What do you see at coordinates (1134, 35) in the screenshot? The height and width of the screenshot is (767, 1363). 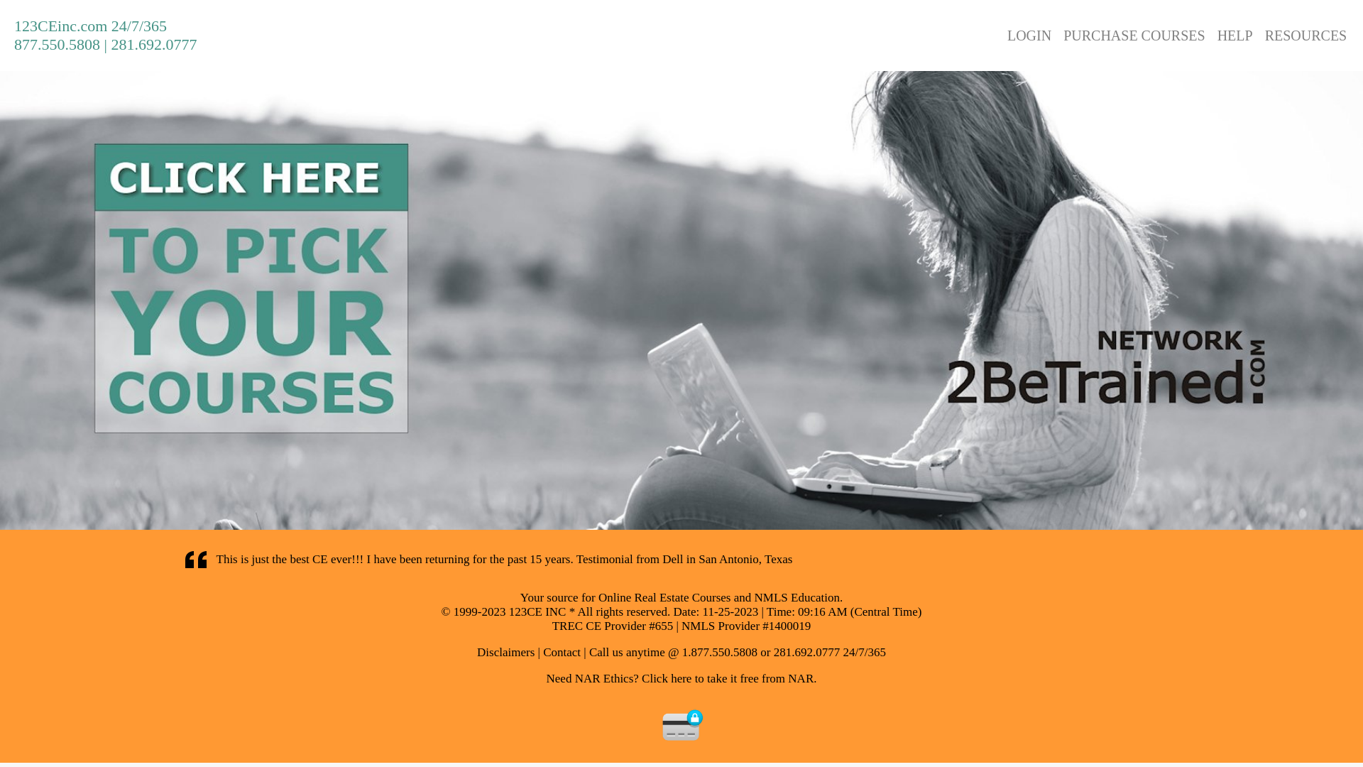 I see `PURCHASE COURSES` at bounding box center [1134, 35].